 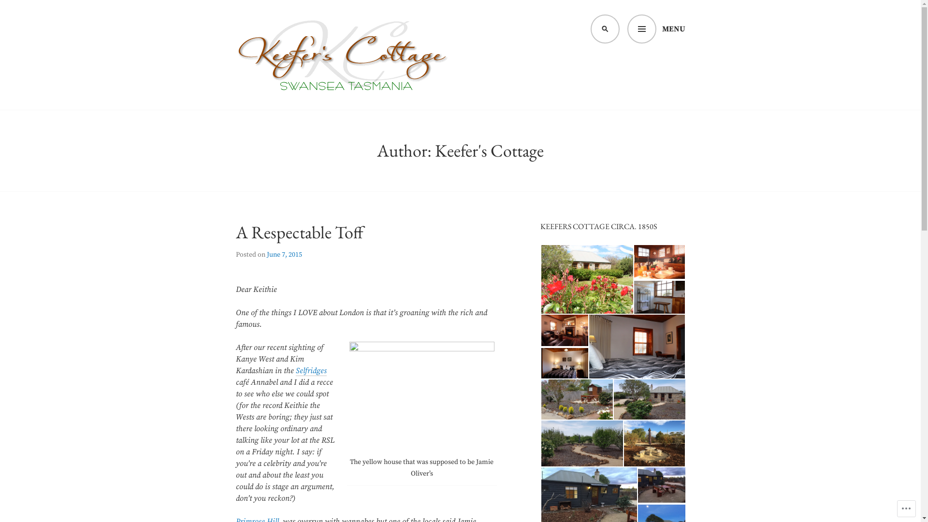 I want to click on AFTER WS HR Rear Cottage Table WS, so click(x=662, y=485).